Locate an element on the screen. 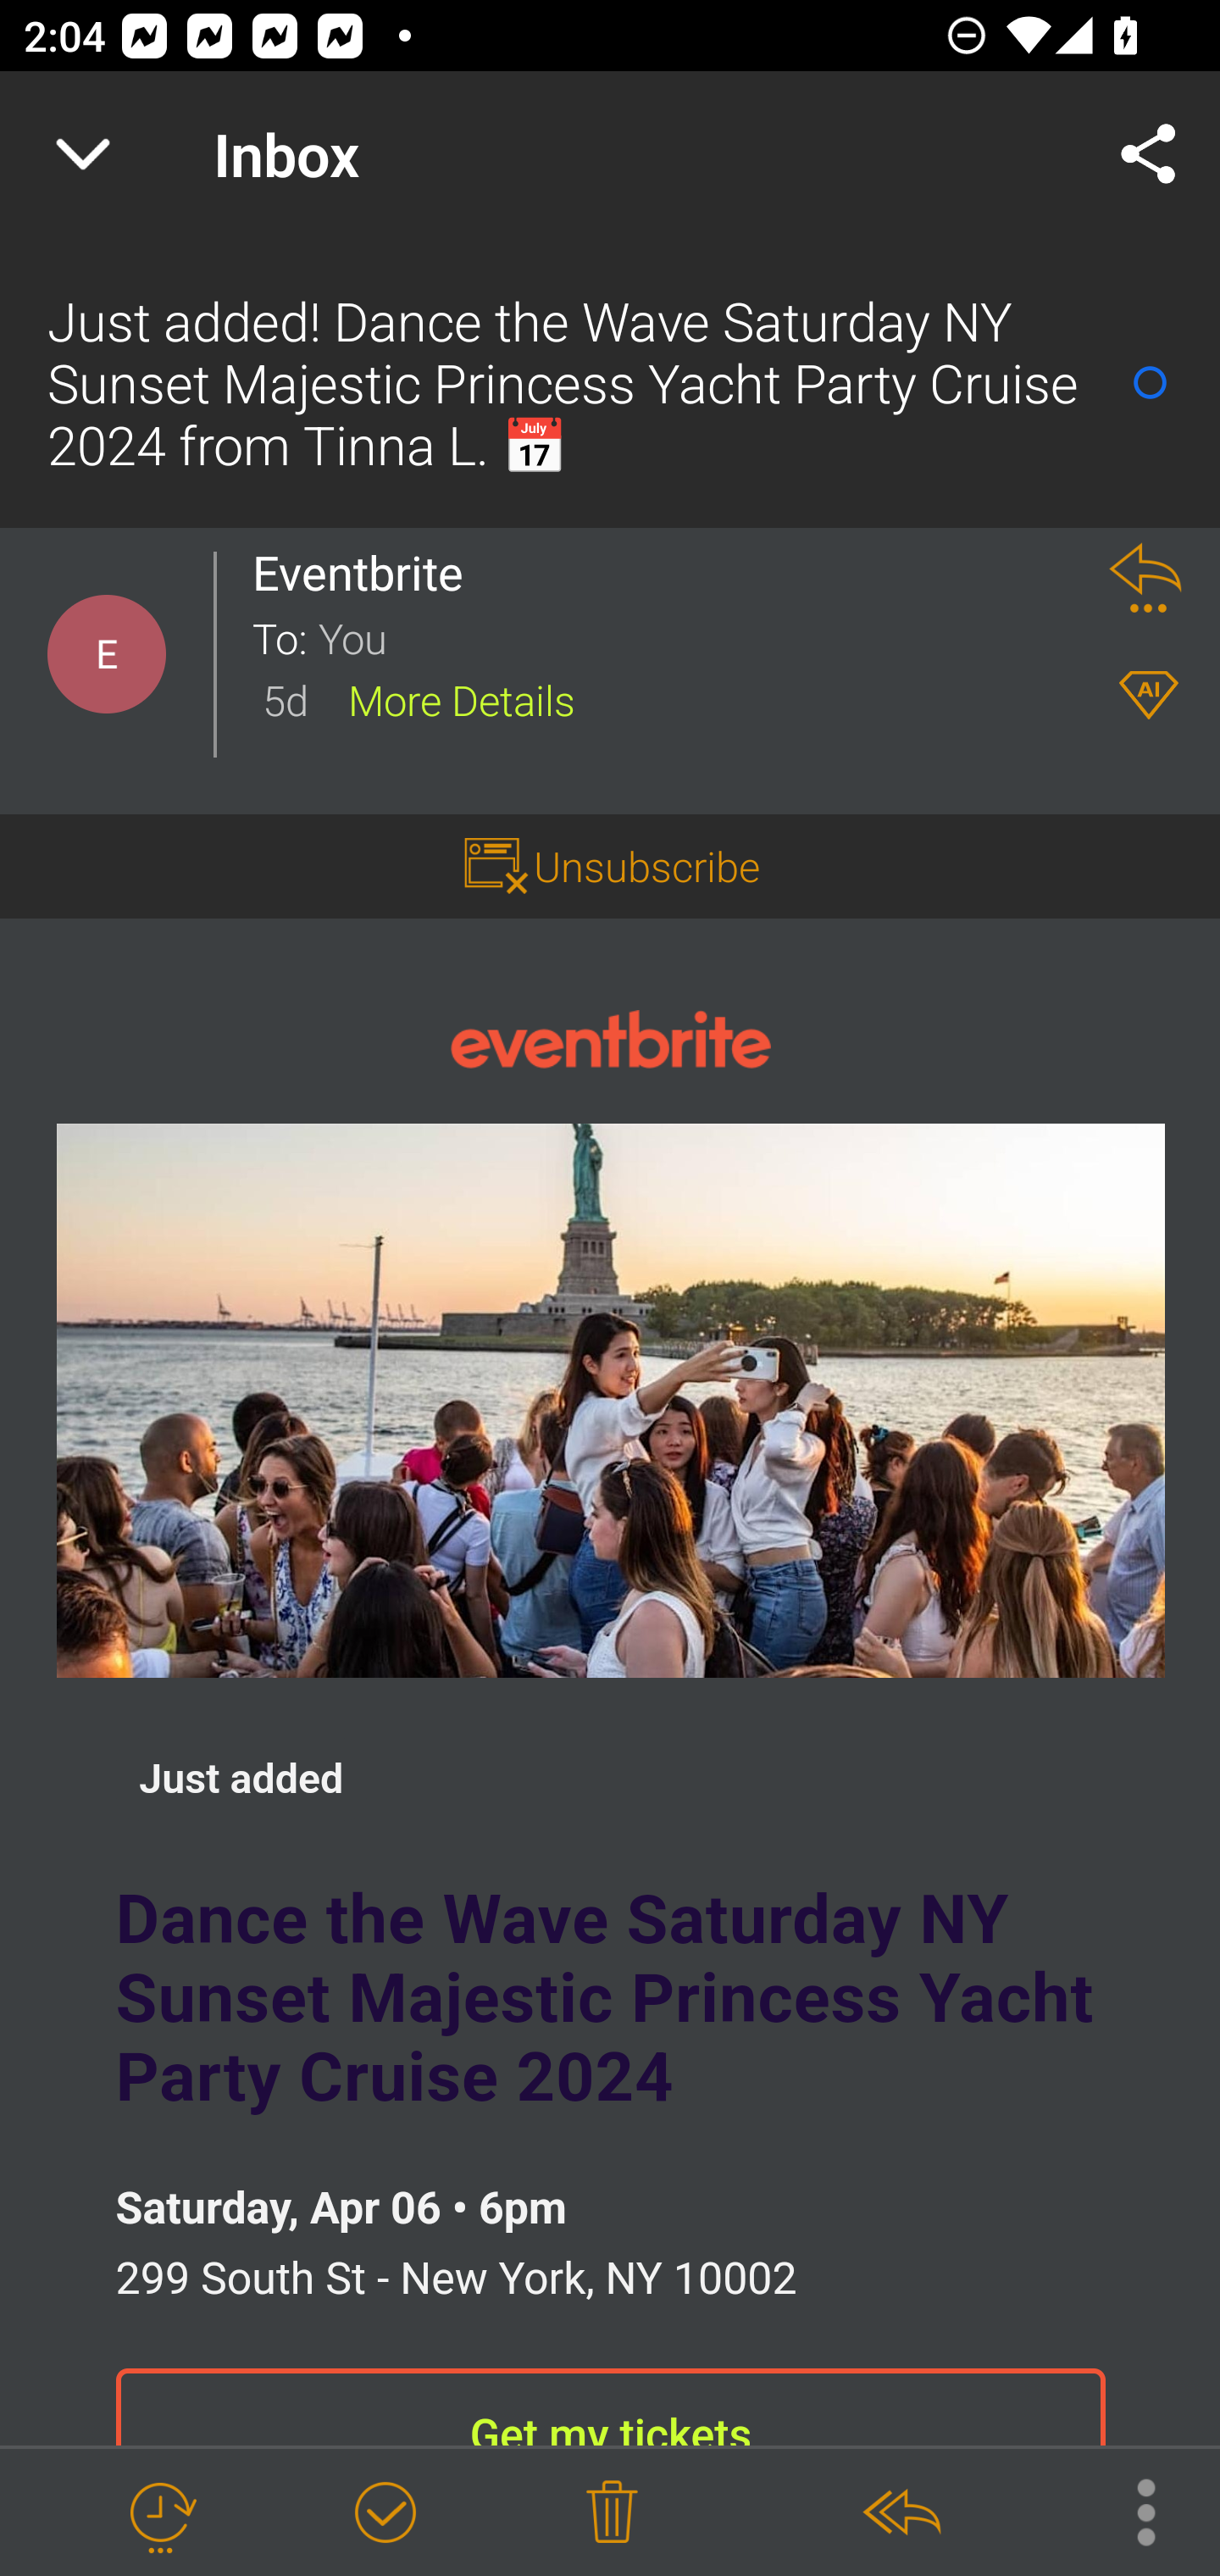 The height and width of the screenshot is (2576, 1220). Contact Details is located at coordinates (107, 654).